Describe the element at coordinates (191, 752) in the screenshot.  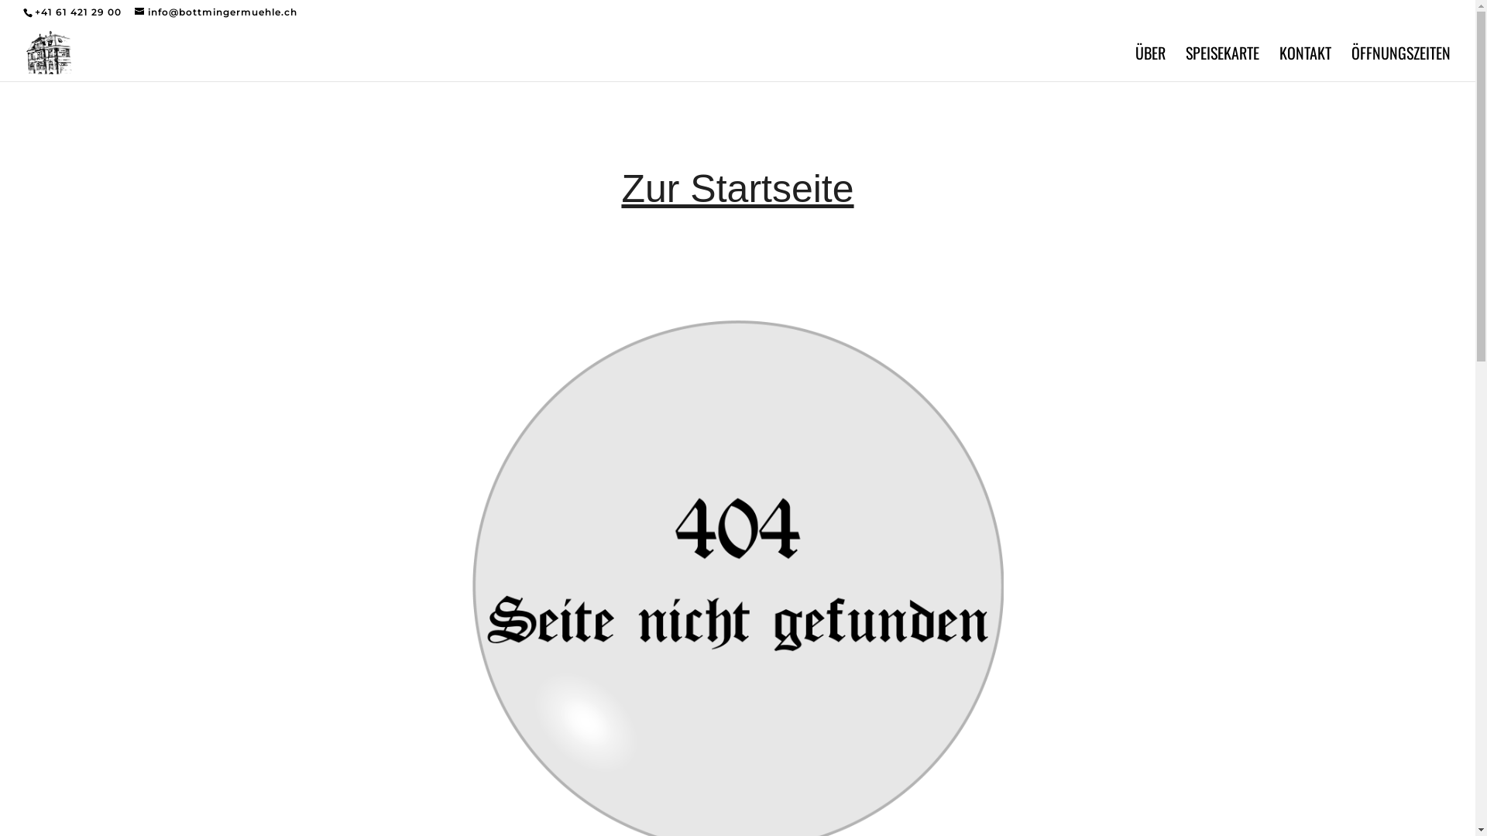
I see `Folge auf Facebook` at that location.